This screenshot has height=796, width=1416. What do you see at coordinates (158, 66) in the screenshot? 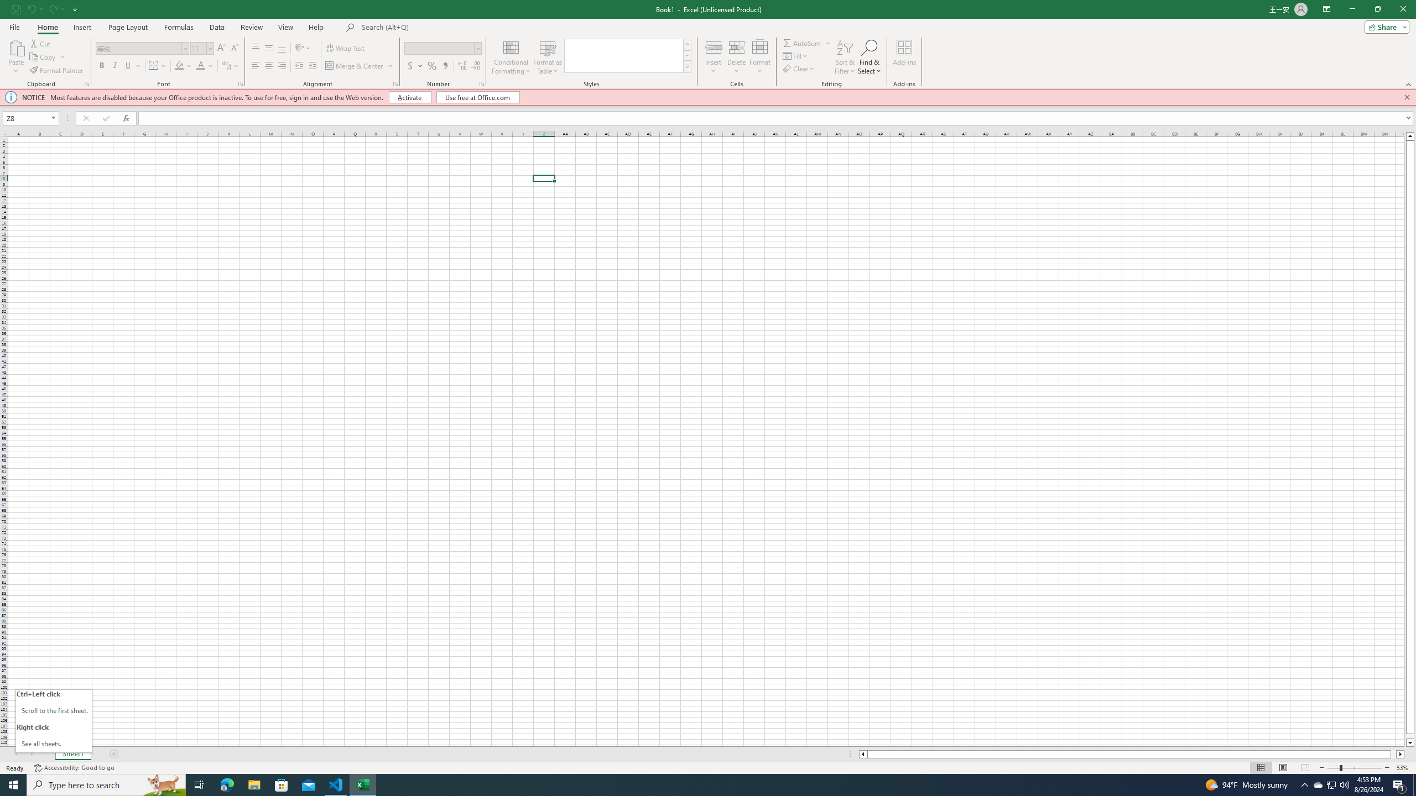
I see `Borders` at bounding box center [158, 66].